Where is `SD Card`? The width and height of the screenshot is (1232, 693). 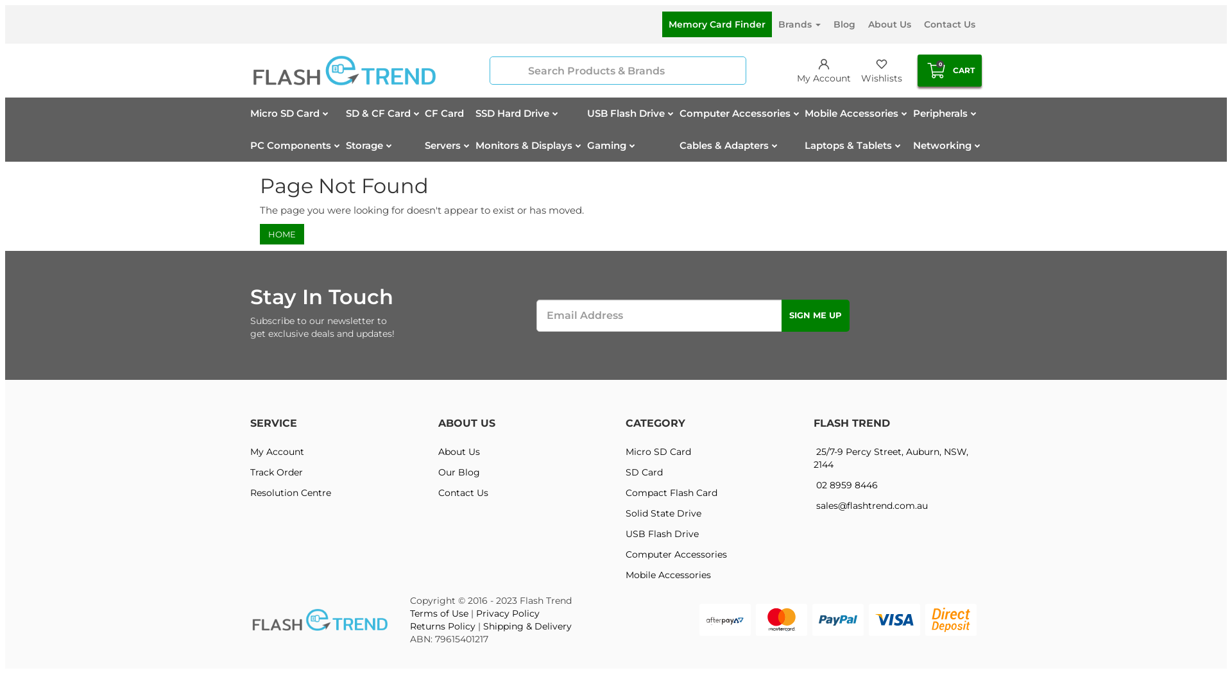
SD Card is located at coordinates (710, 472).